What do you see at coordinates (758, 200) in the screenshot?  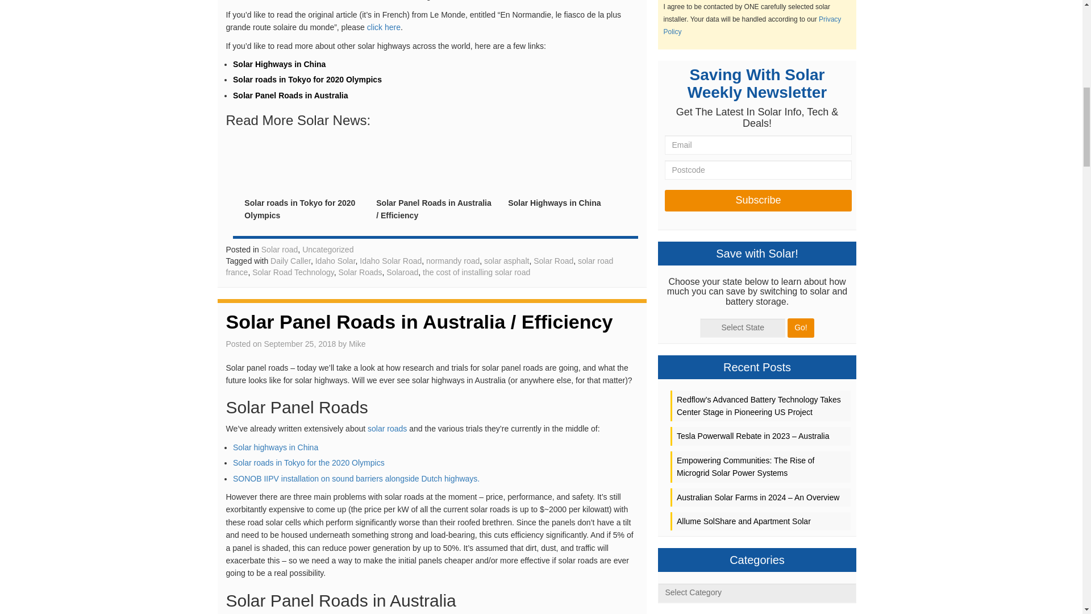 I see `Subscribe` at bounding box center [758, 200].